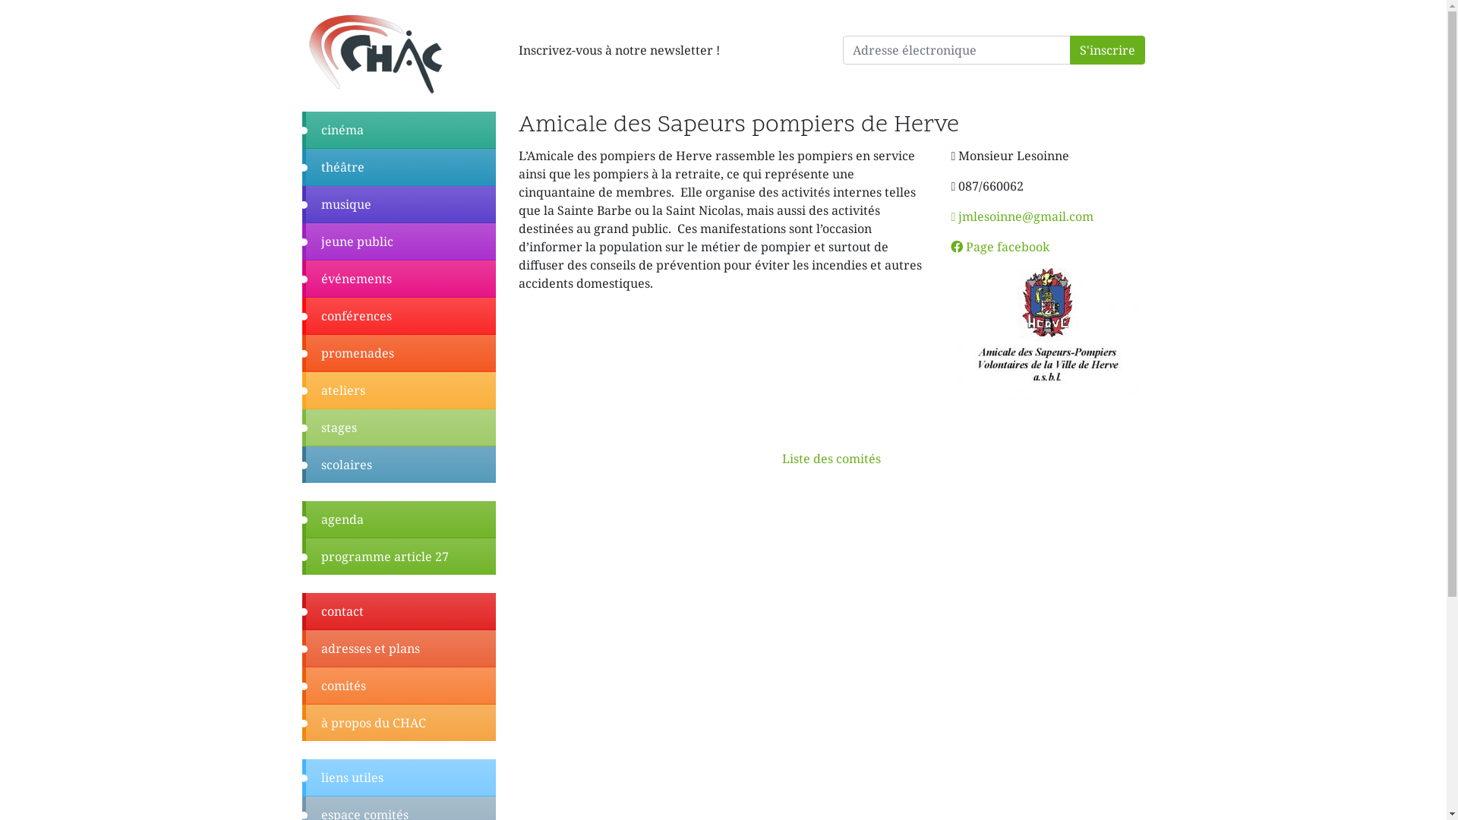 The width and height of the screenshot is (1458, 820). Describe the element at coordinates (399, 777) in the screenshot. I see `liens utiles` at that location.